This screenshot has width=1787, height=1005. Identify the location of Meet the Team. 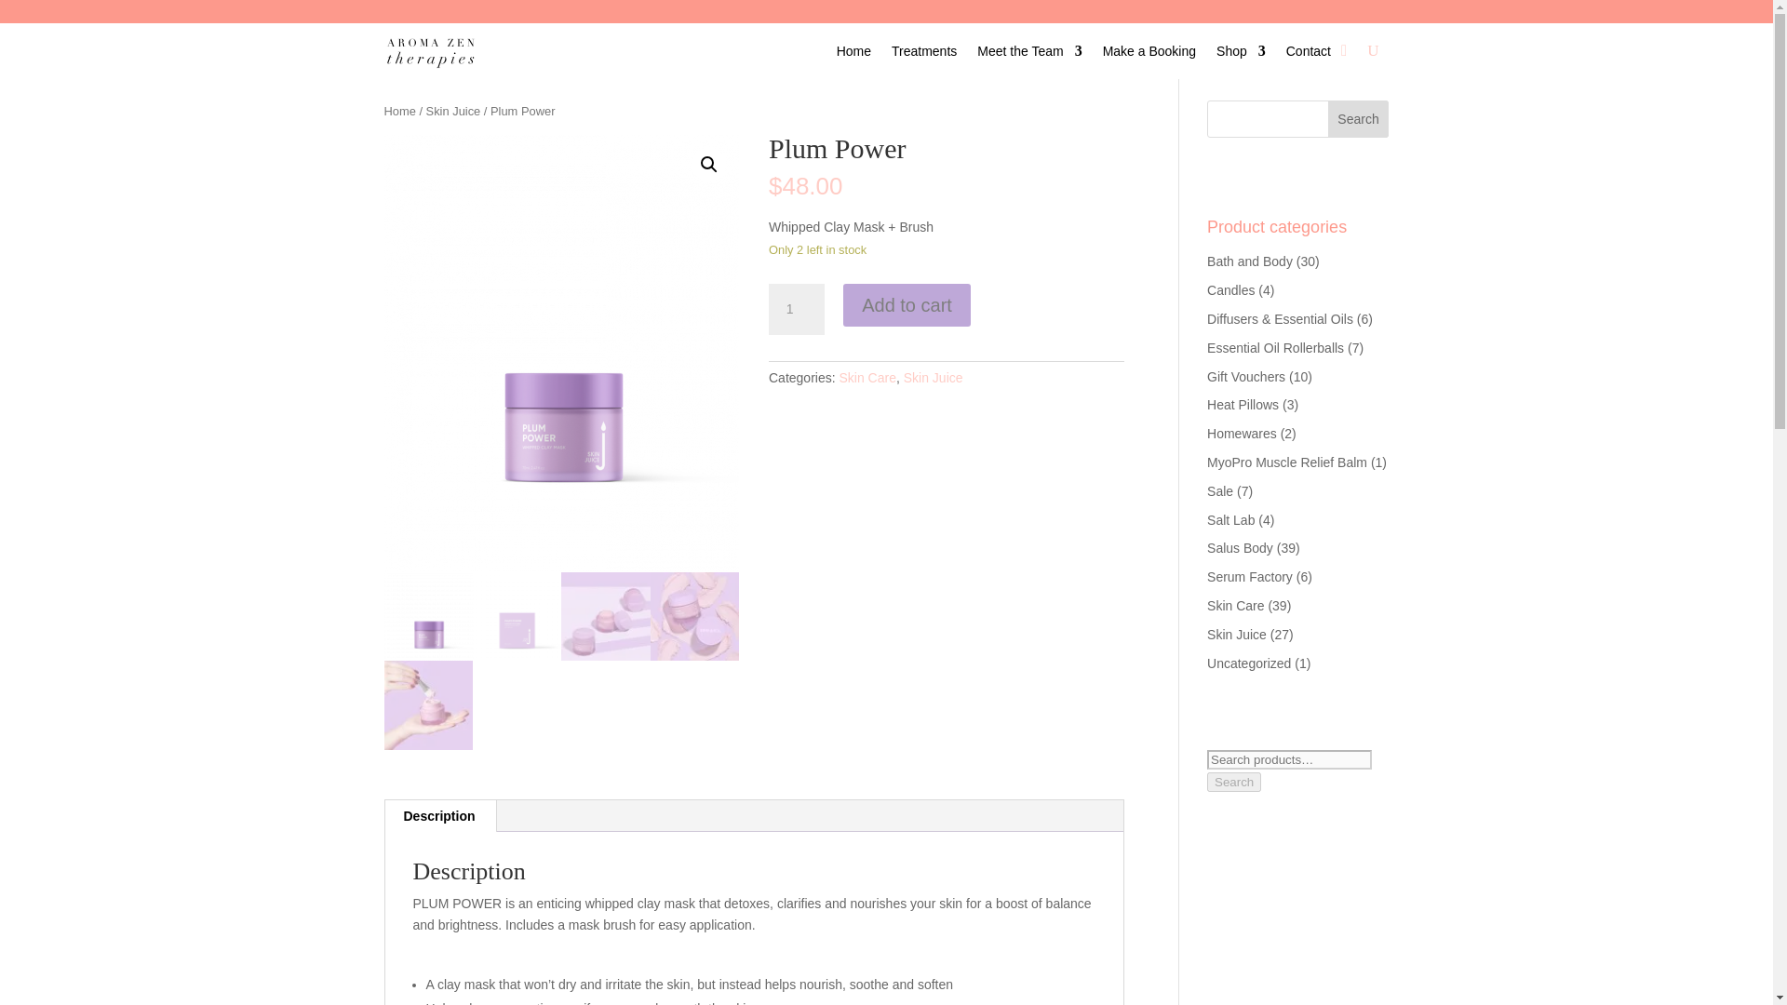
(1029, 54).